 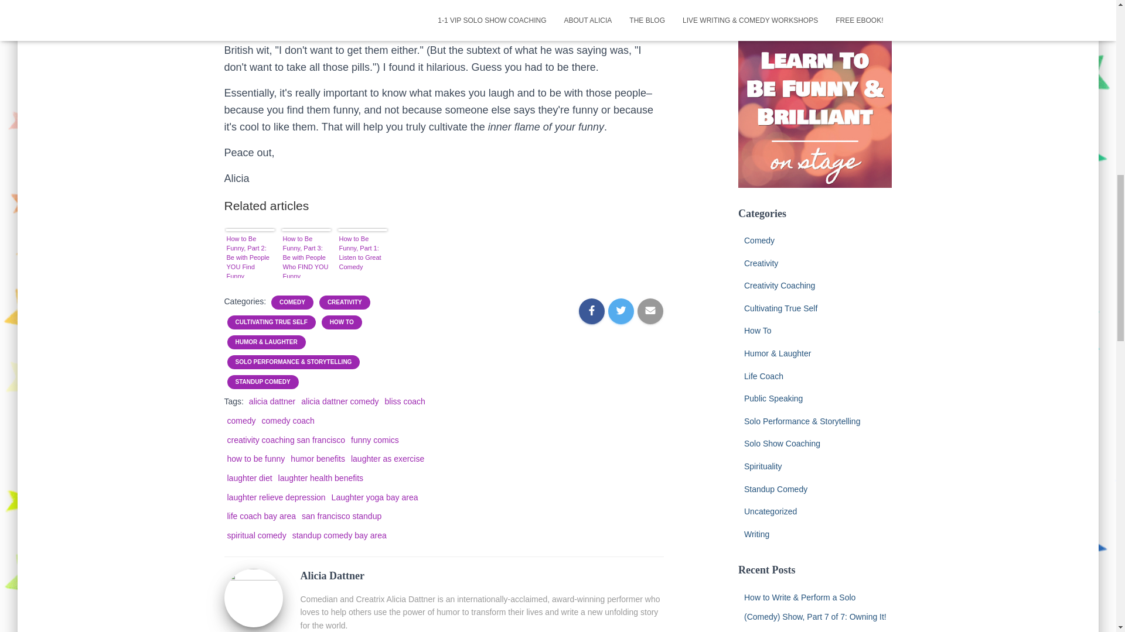 What do you see at coordinates (387, 459) in the screenshot?
I see `laughter as exercise` at bounding box center [387, 459].